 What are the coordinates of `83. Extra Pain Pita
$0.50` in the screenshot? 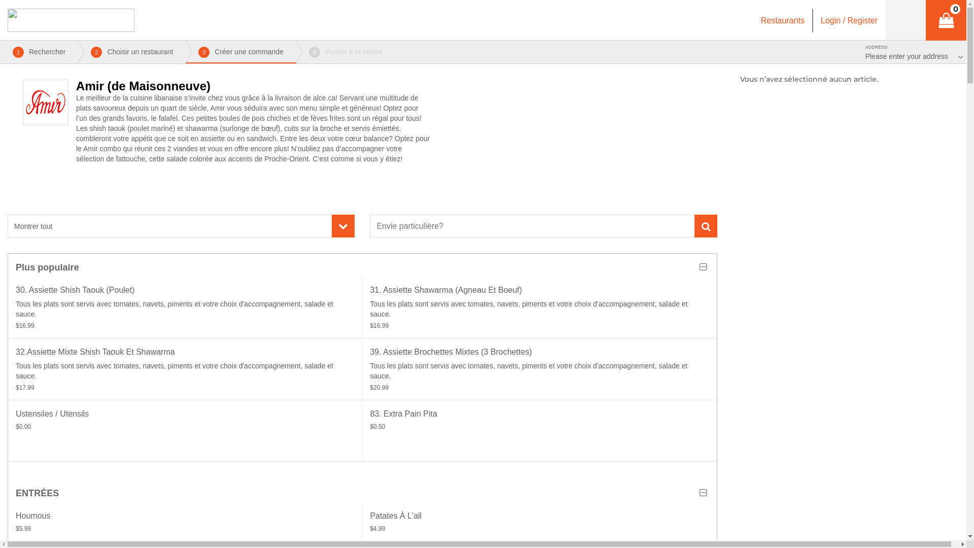 It's located at (539, 431).